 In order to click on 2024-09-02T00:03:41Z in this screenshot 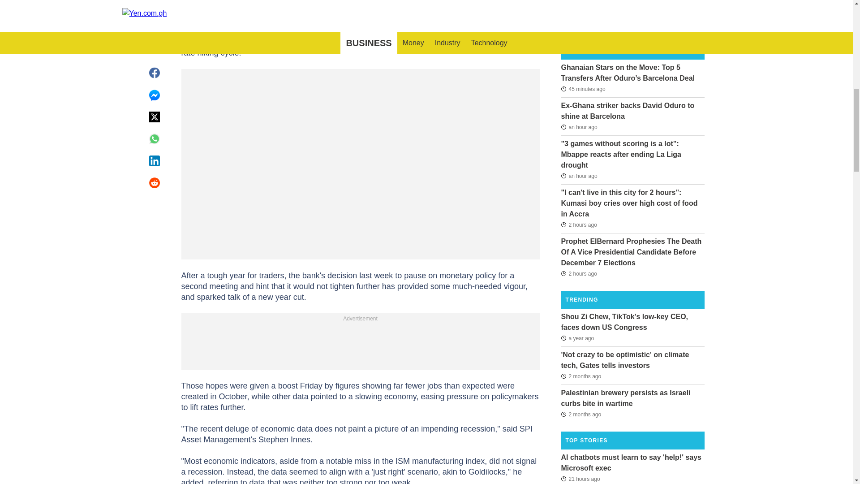, I will do `click(583, 88)`.